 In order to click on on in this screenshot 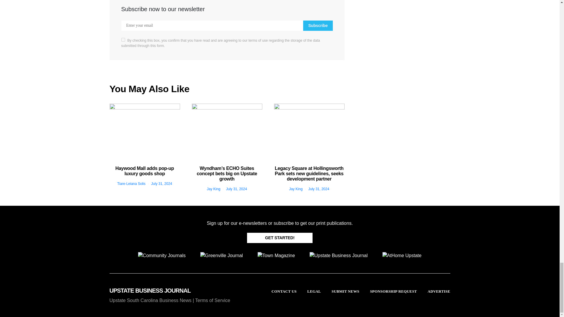, I will do `click(123, 39)`.